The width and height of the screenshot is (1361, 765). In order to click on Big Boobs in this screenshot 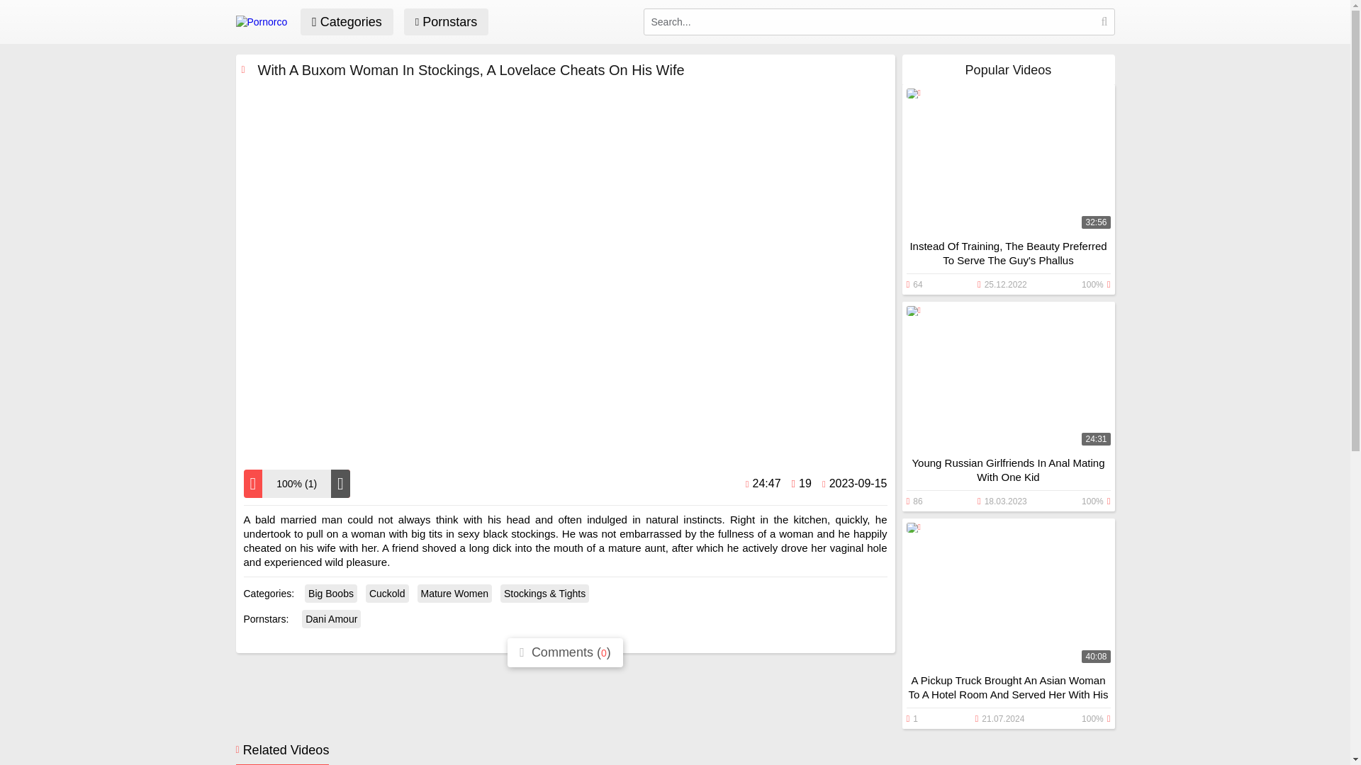, I will do `click(330, 594)`.